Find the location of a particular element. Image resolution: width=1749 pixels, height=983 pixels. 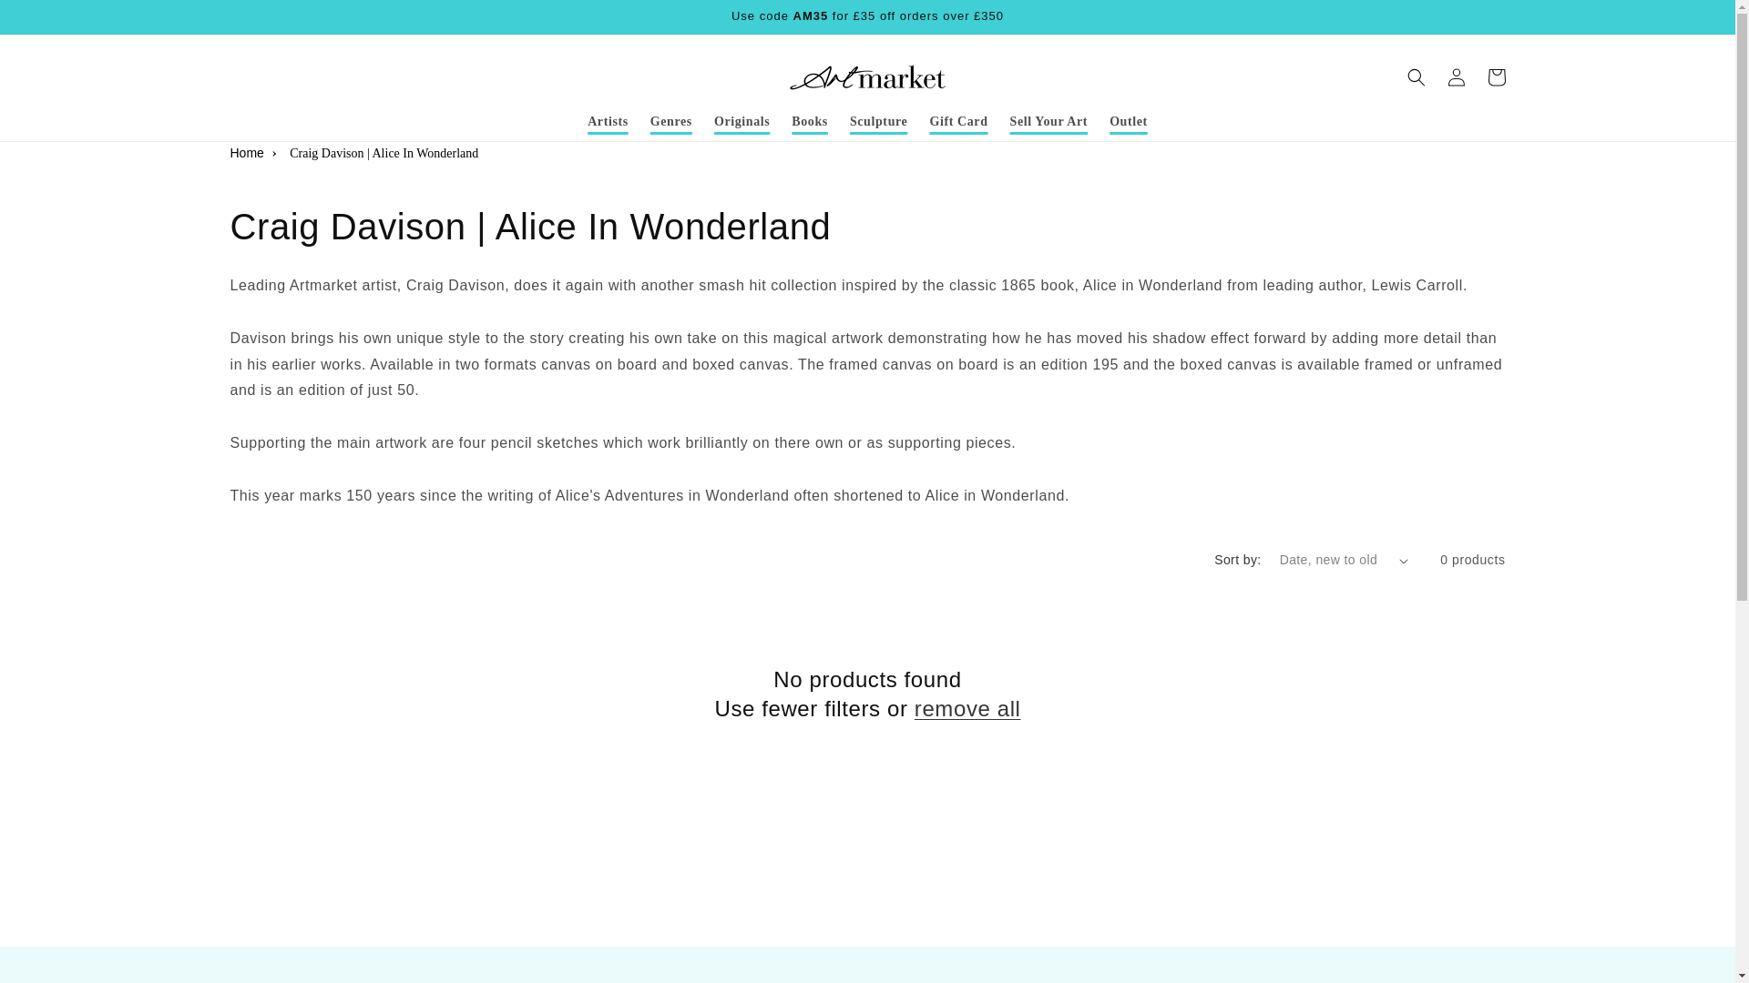

Log in is located at coordinates (1456, 76).